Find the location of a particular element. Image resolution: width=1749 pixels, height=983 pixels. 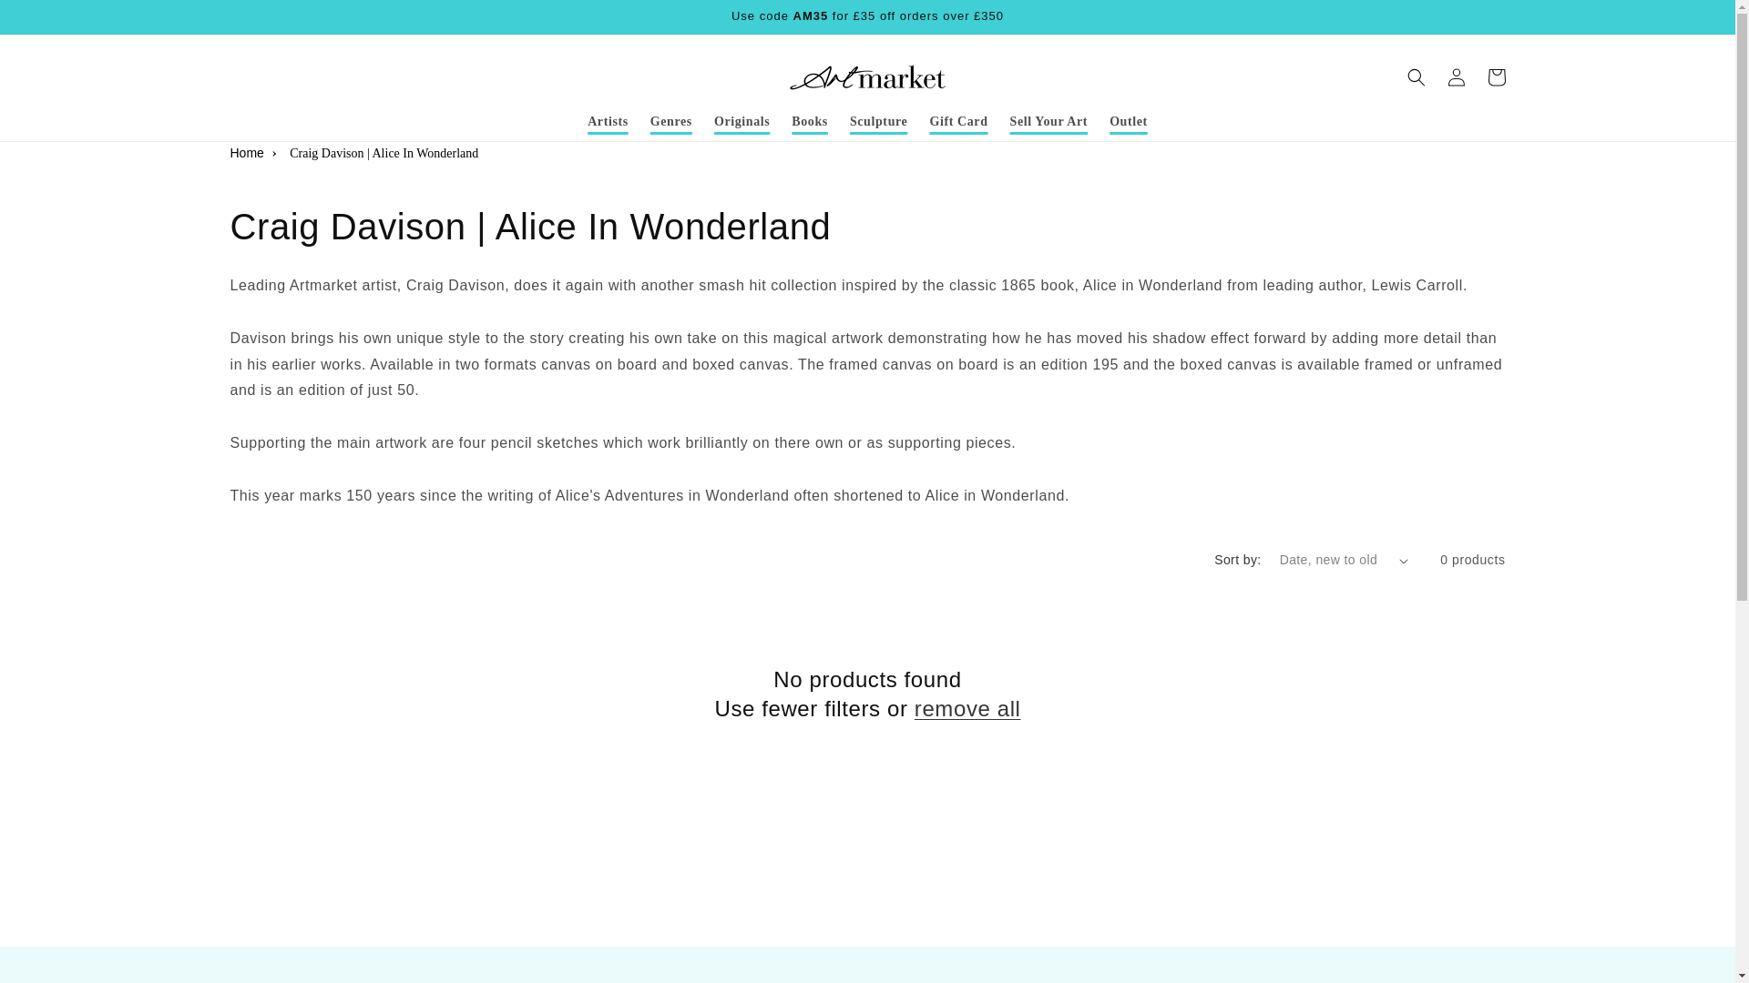

Log in is located at coordinates (1456, 76).